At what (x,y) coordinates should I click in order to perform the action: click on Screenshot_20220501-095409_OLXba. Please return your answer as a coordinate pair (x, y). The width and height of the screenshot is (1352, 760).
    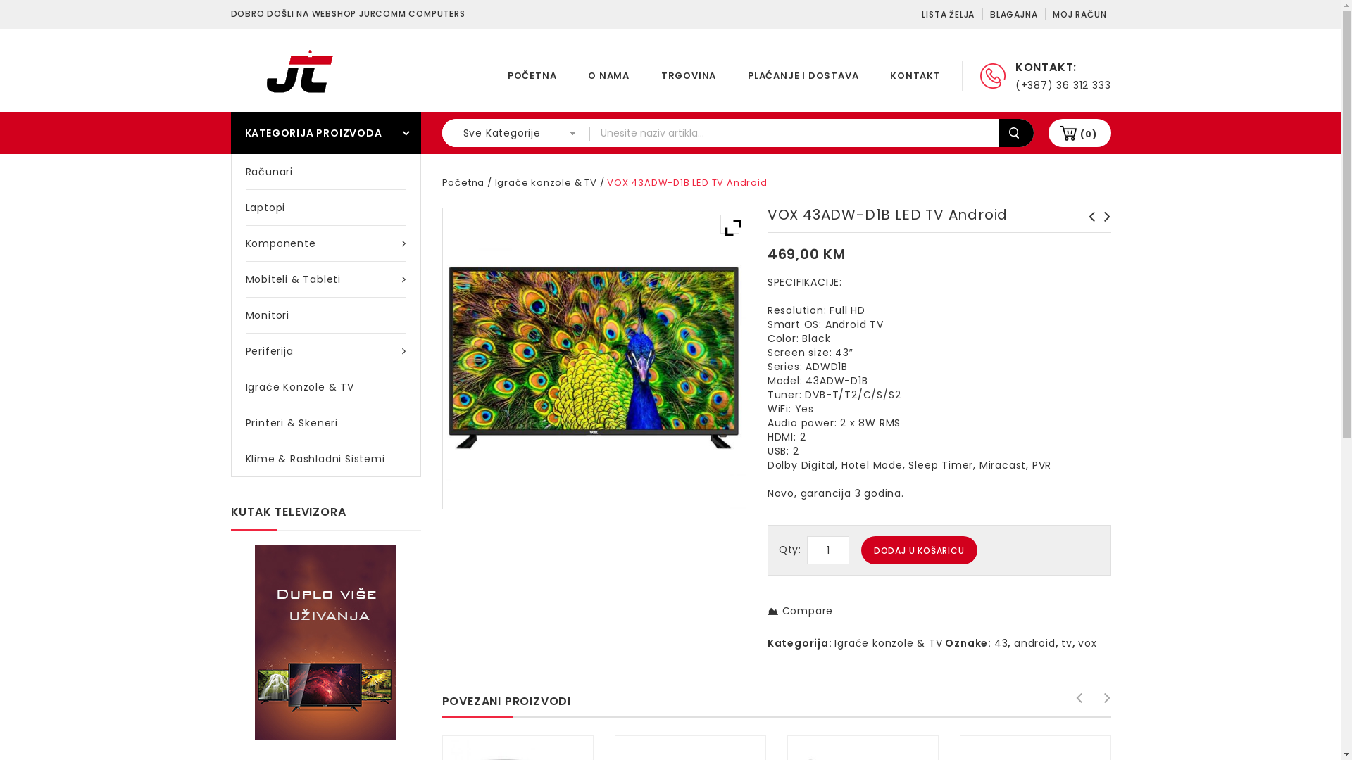
    Looking at the image, I should click on (594, 359).